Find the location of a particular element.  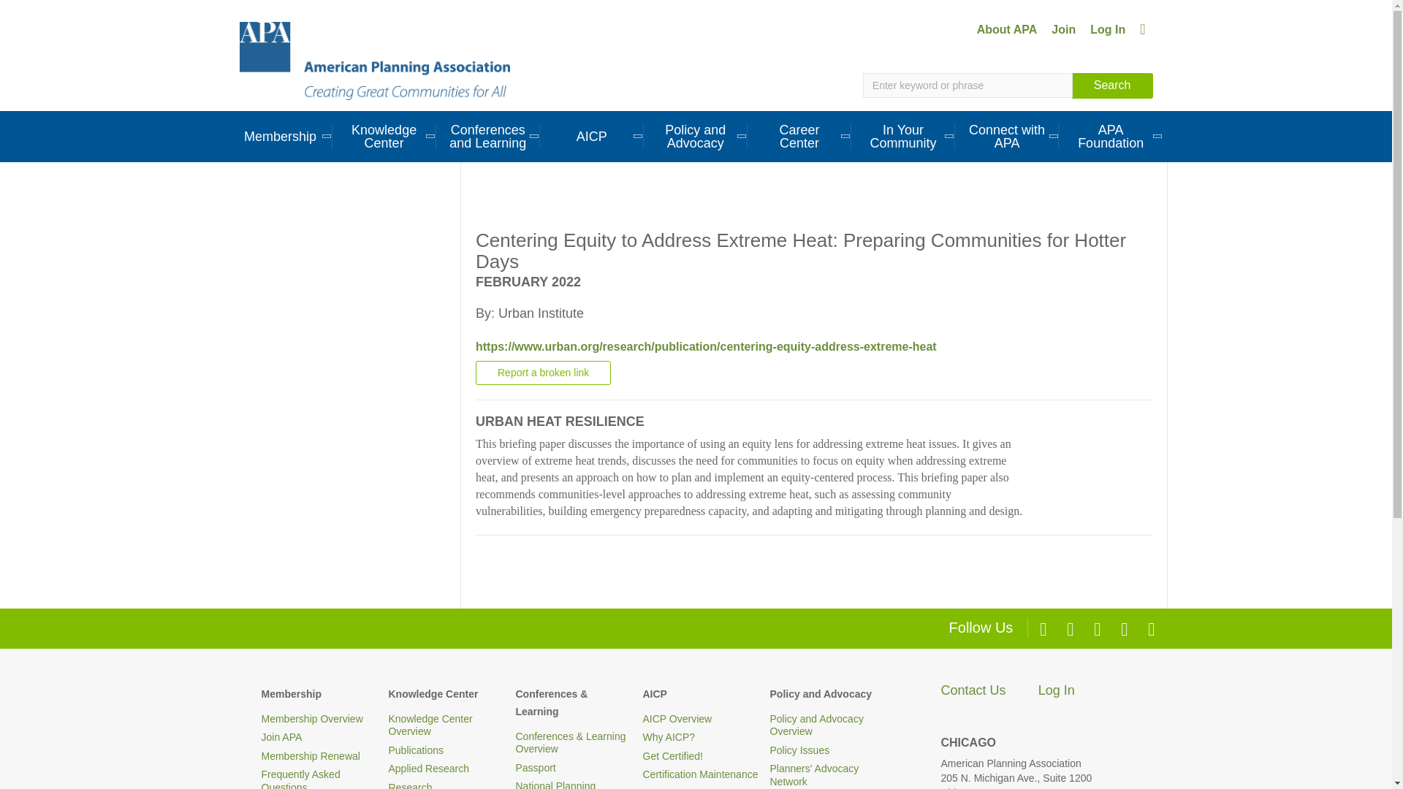

Knowledge Center is located at coordinates (384, 136).